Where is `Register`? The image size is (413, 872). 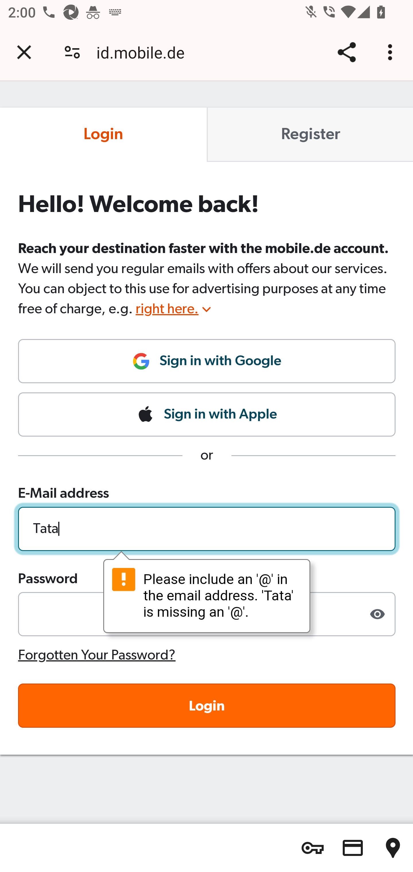
Register is located at coordinates (310, 135).